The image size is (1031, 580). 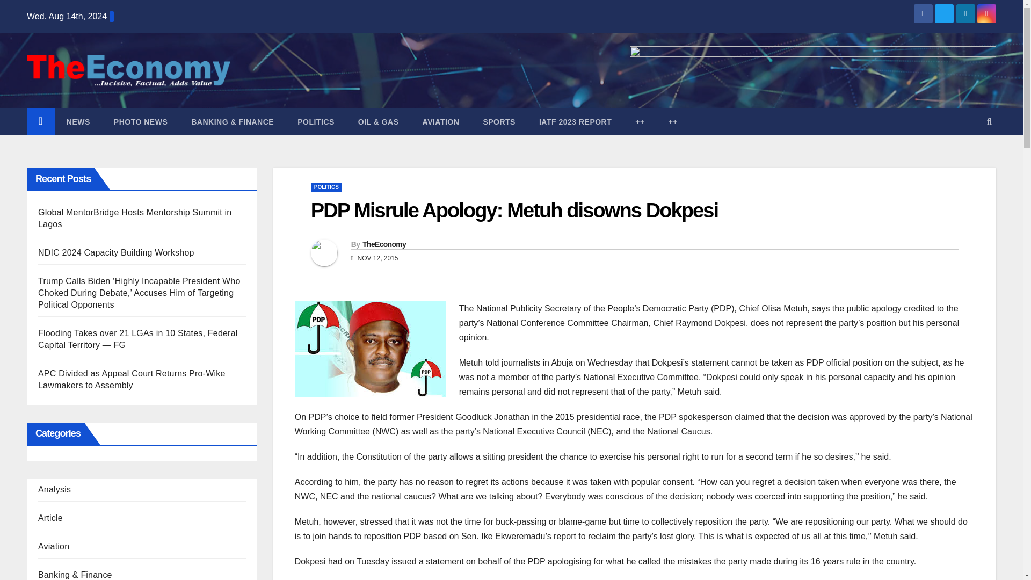 I want to click on Sports, so click(x=499, y=121).